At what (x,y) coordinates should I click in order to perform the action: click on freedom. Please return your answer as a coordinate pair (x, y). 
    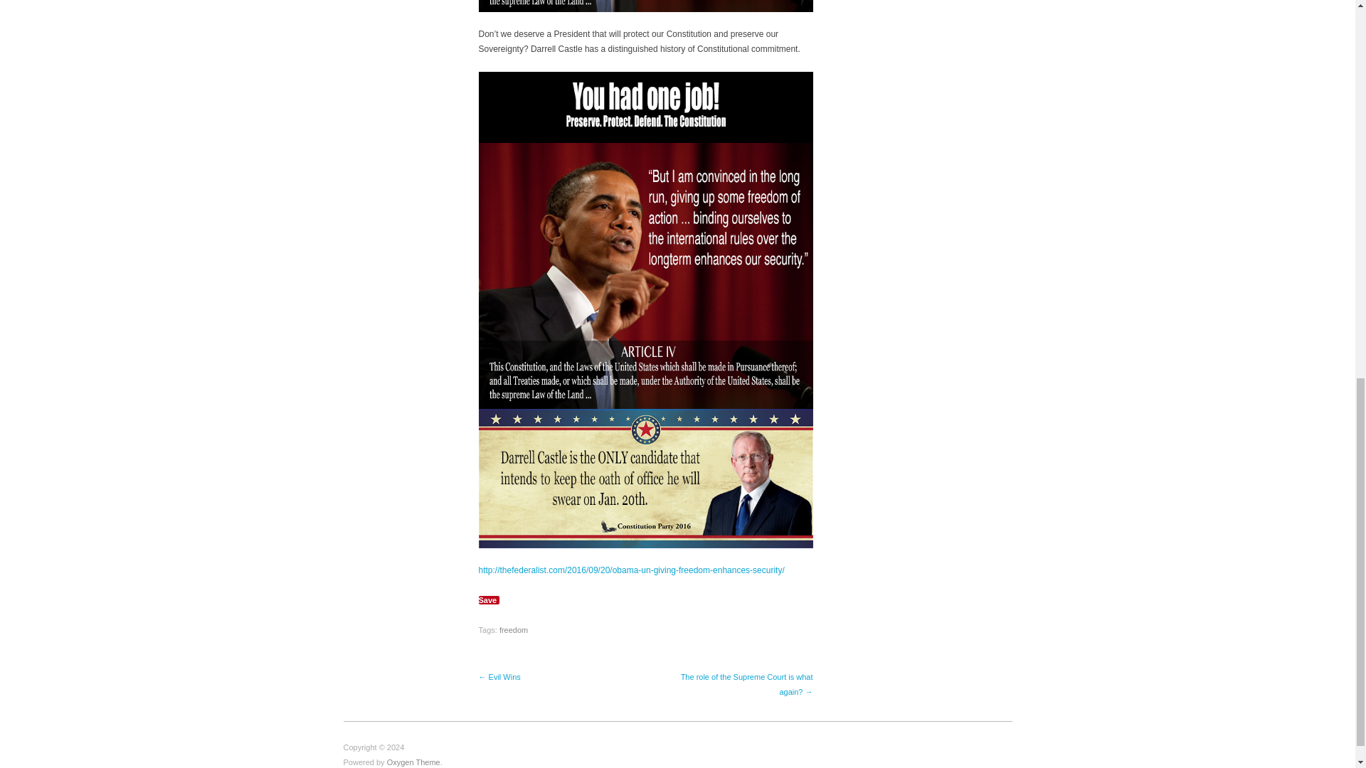
    Looking at the image, I should click on (514, 630).